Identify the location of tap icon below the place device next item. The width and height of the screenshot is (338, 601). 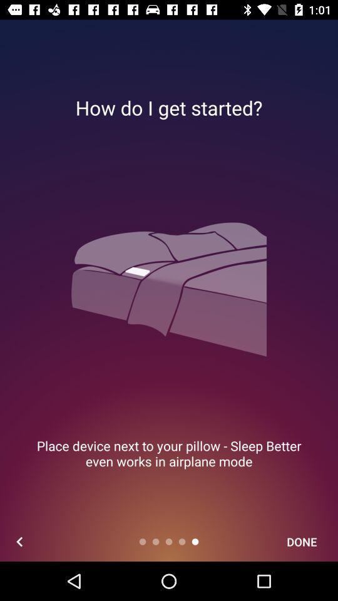
(302, 541).